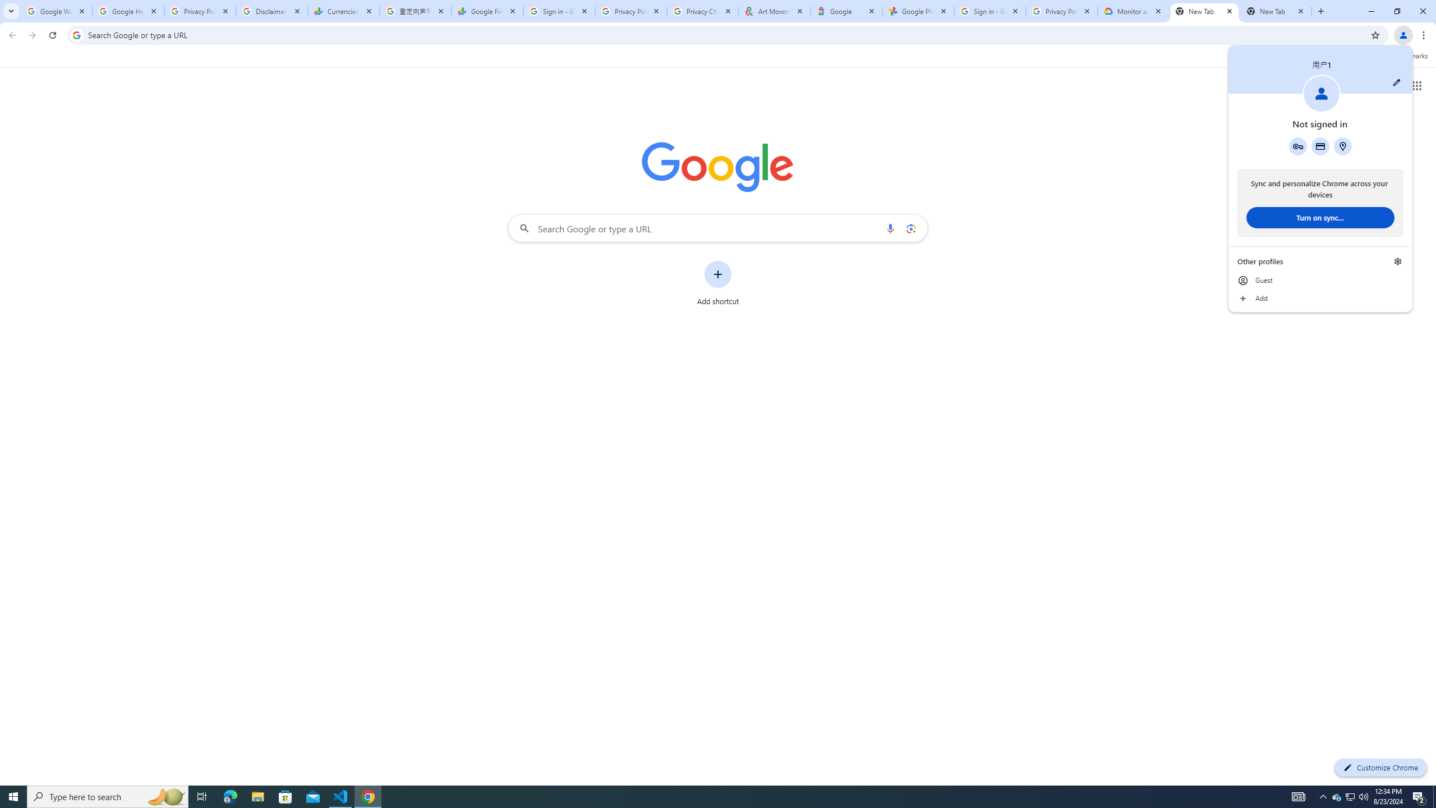  I want to click on Microsoft Store, so click(1351, 797).